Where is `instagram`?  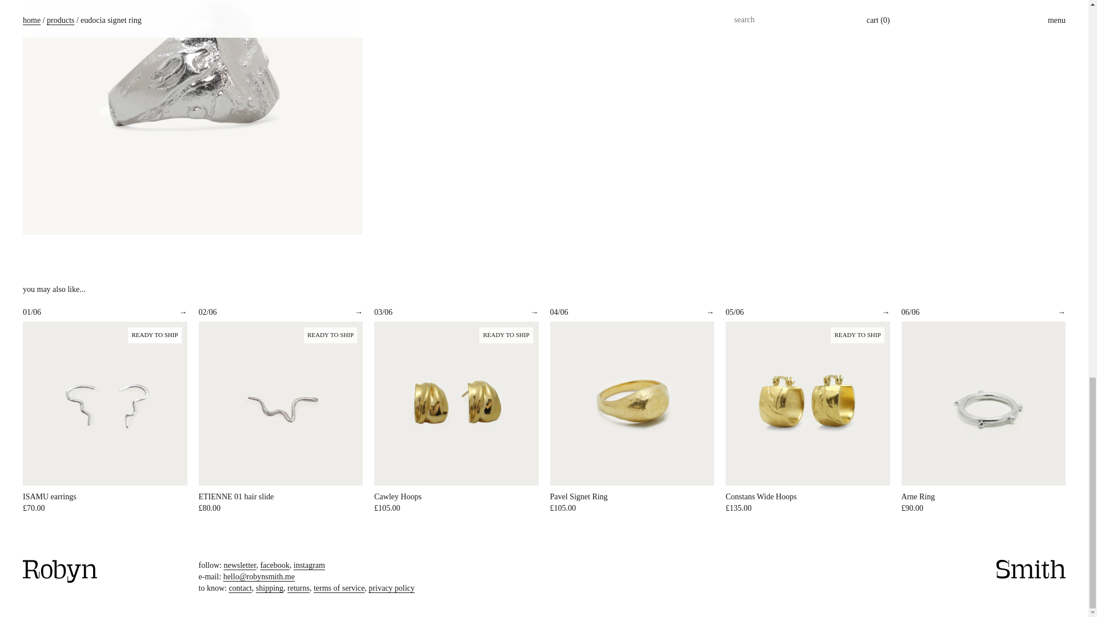
instagram is located at coordinates (309, 564).